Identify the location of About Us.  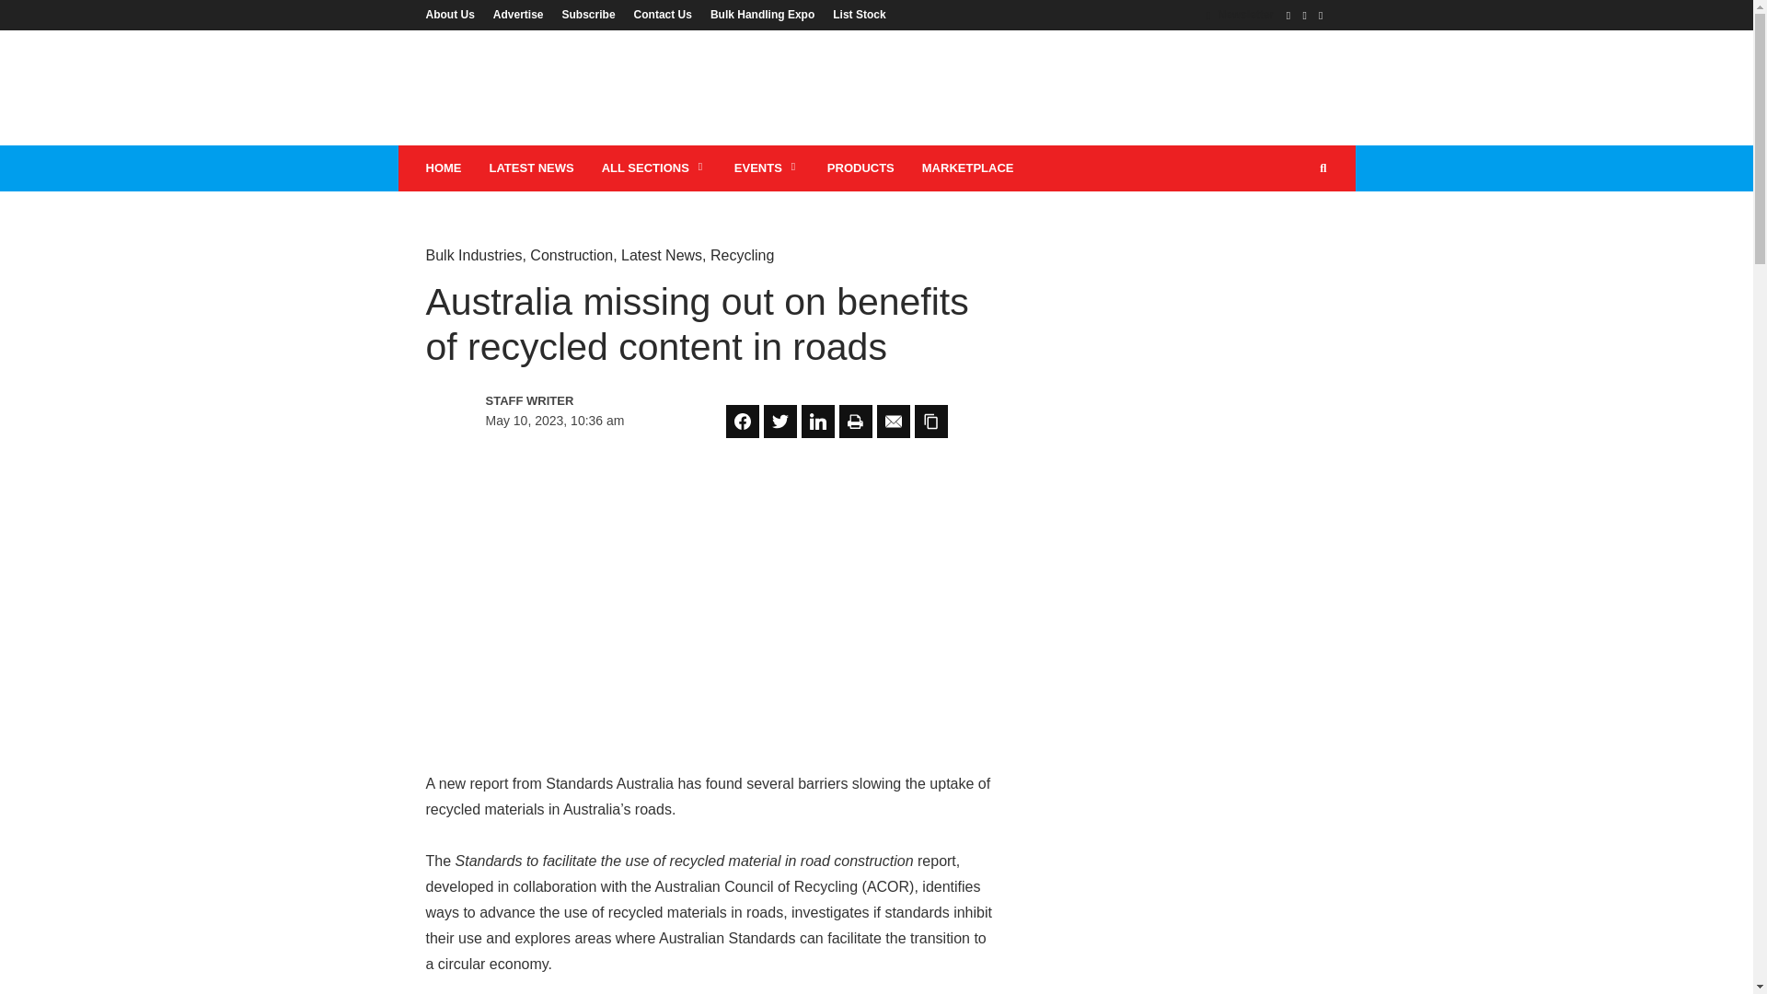
(454, 14).